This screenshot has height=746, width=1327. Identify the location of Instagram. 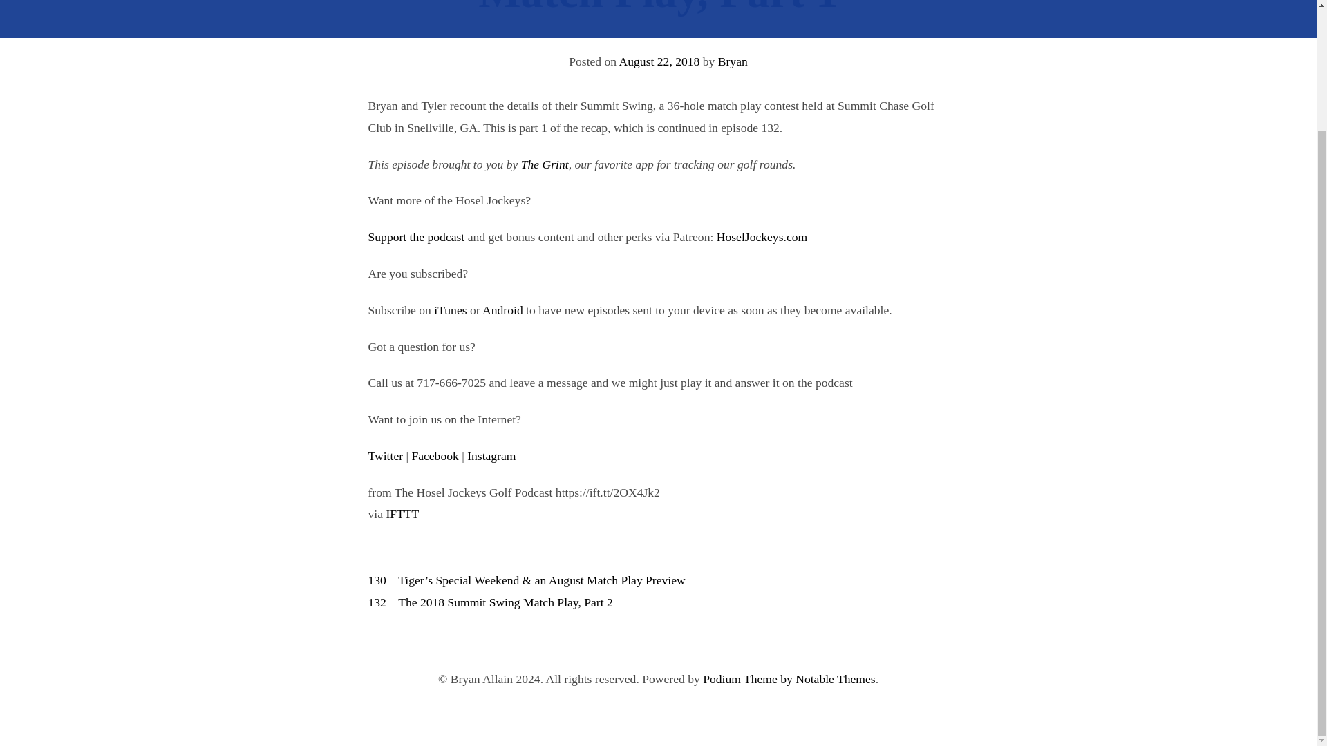
(491, 456).